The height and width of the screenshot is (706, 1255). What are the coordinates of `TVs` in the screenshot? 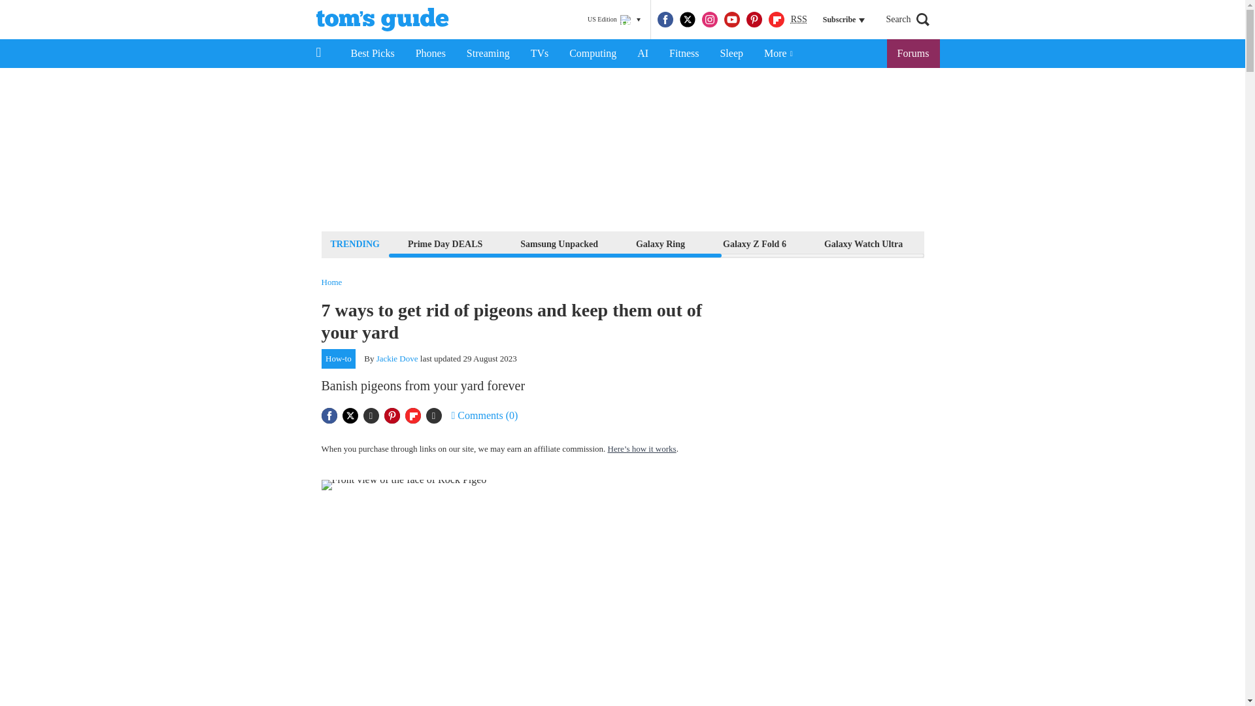 It's located at (540, 54).